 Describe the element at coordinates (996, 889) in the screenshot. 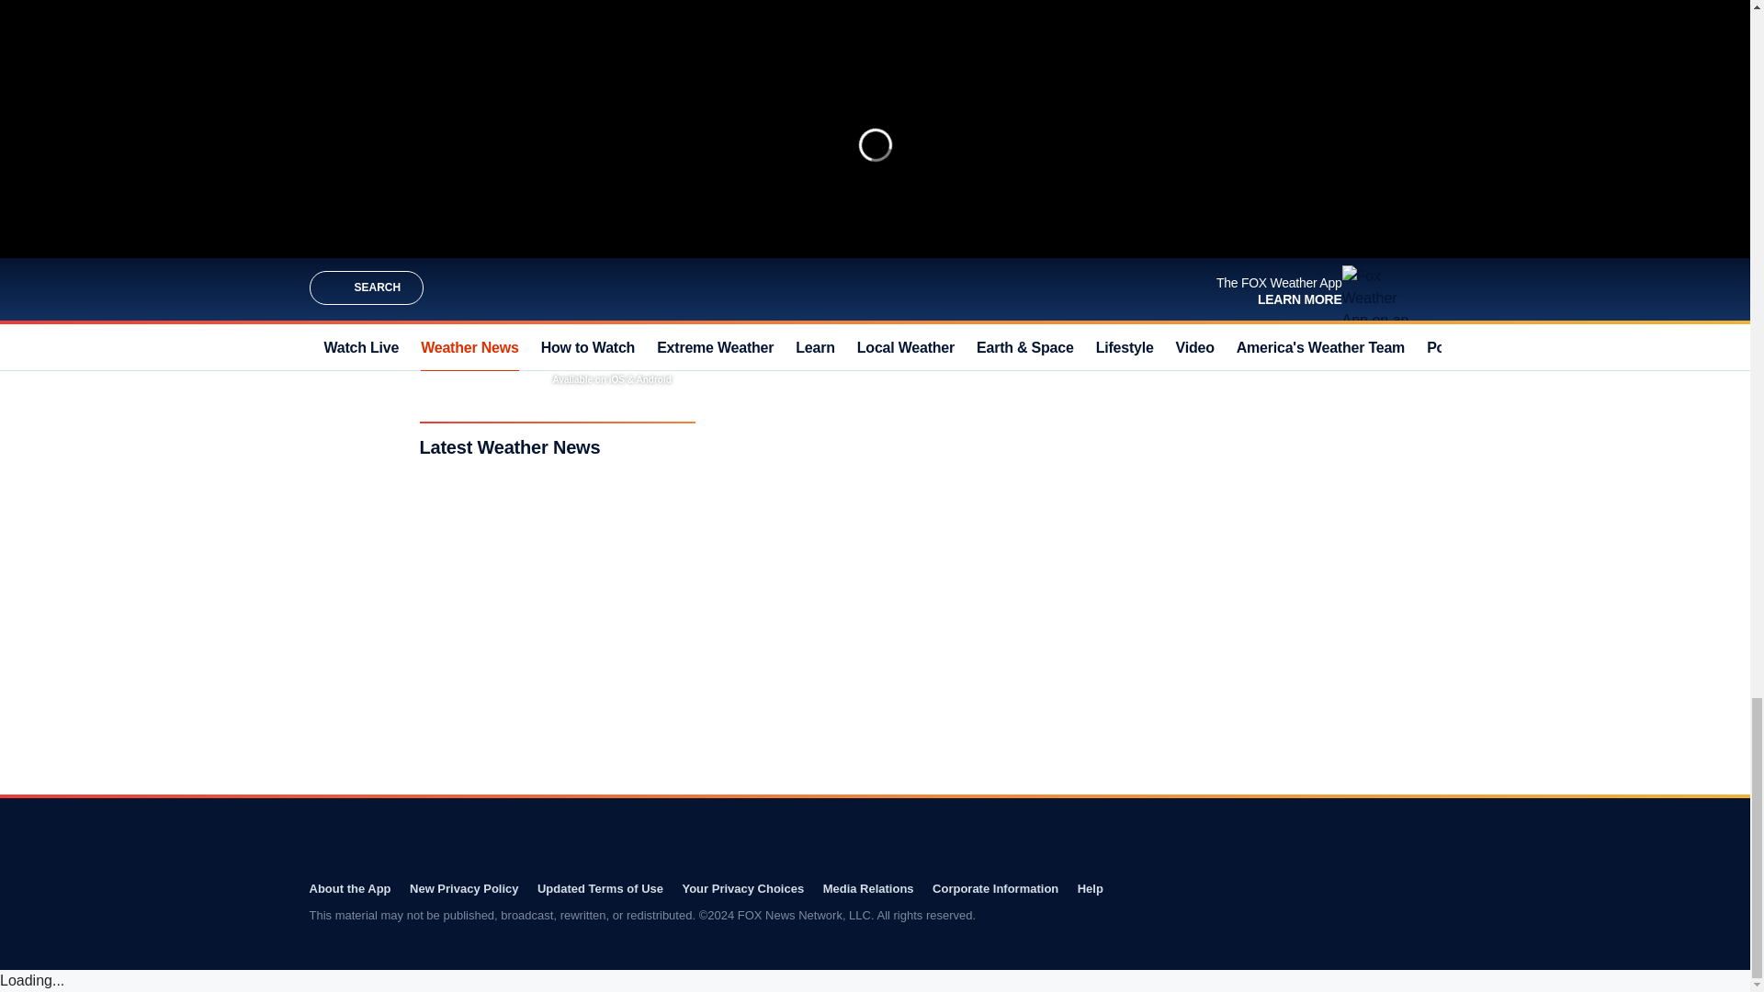

I see `Corporate Information` at that location.